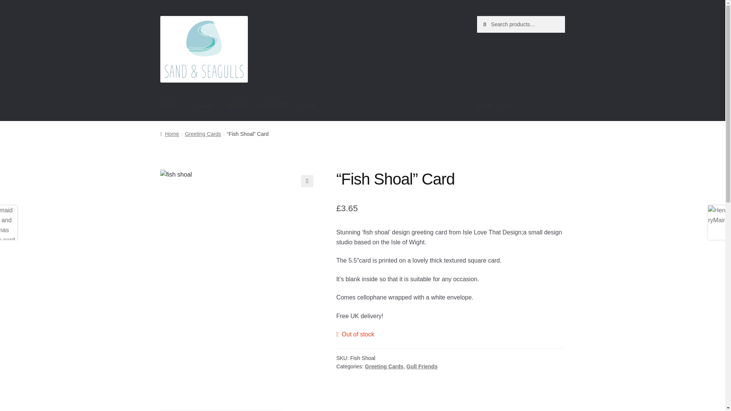  What do you see at coordinates (521, 106) in the screenshot?
I see `View your shopping cart` at bounding box center [521, 106].